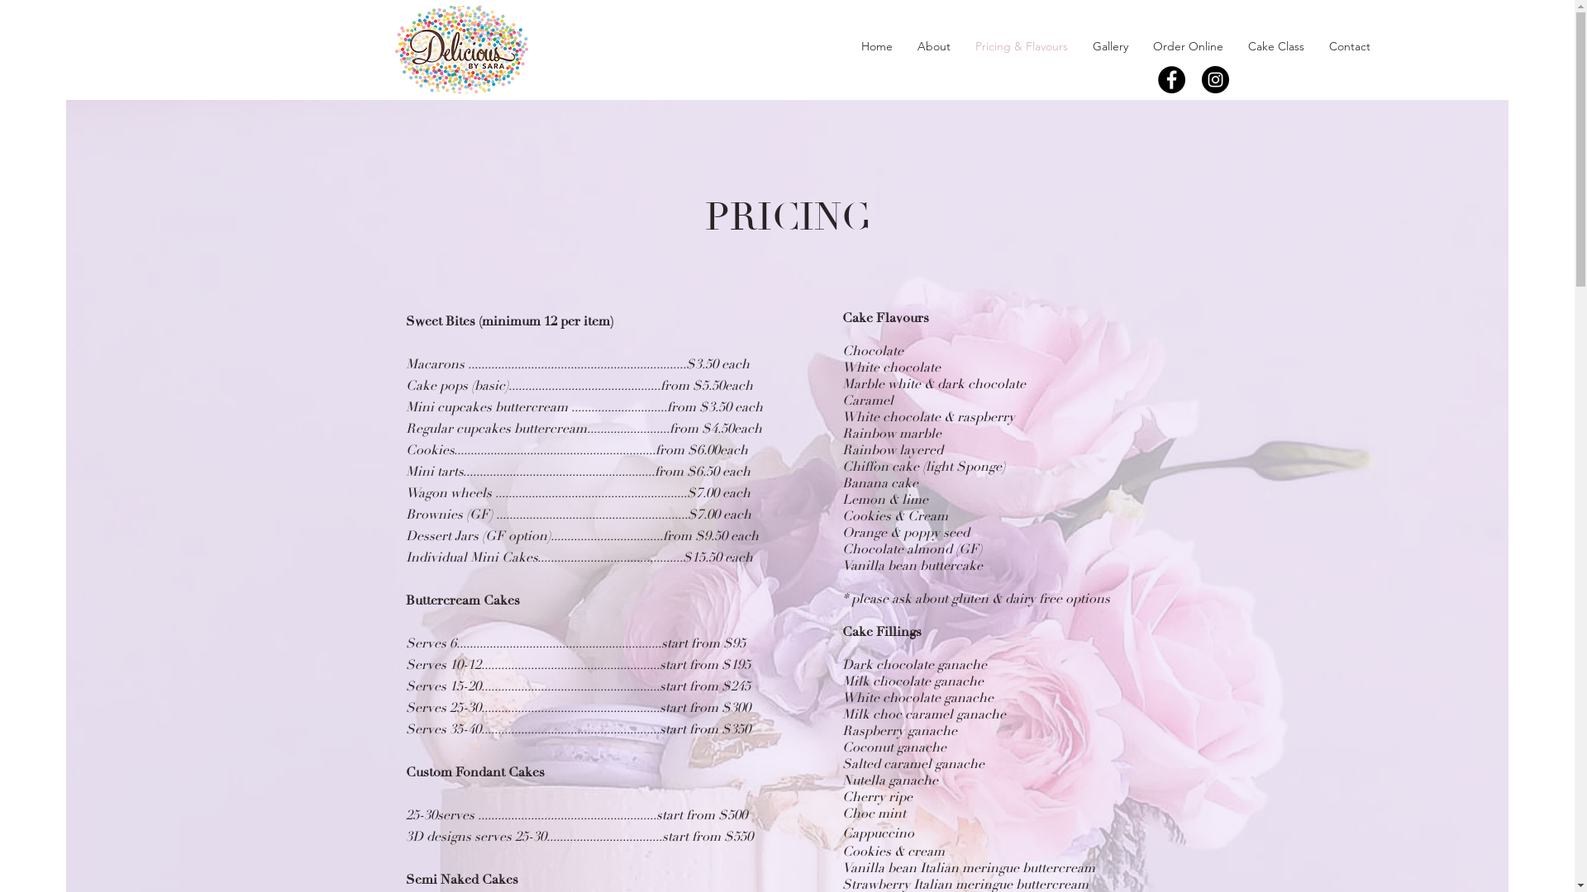 This screenshot has width=1587, height=892. Describe the element at coordinates (1022, 46) in the screenshot. I see `Pricing & Flavours` at that location.